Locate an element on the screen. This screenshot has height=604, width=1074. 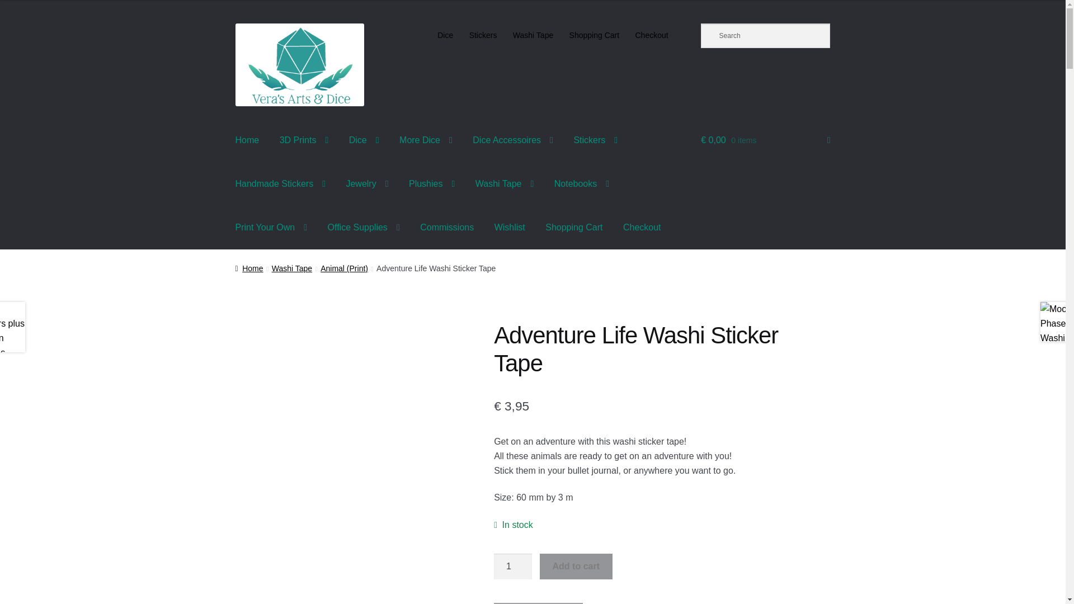
Stickers is located at coordinates (482, 35).